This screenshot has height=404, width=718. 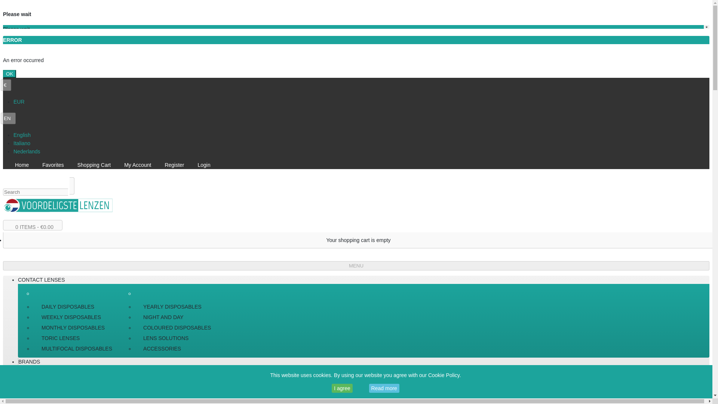 What do you see at coordinates (22, 143) in the screenshot?
I see `Italiano` at bounding box center [22, 143].